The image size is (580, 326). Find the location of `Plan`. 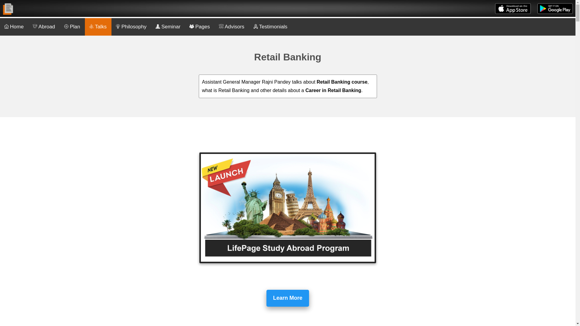

Plan is located at coordinates (72, 27).